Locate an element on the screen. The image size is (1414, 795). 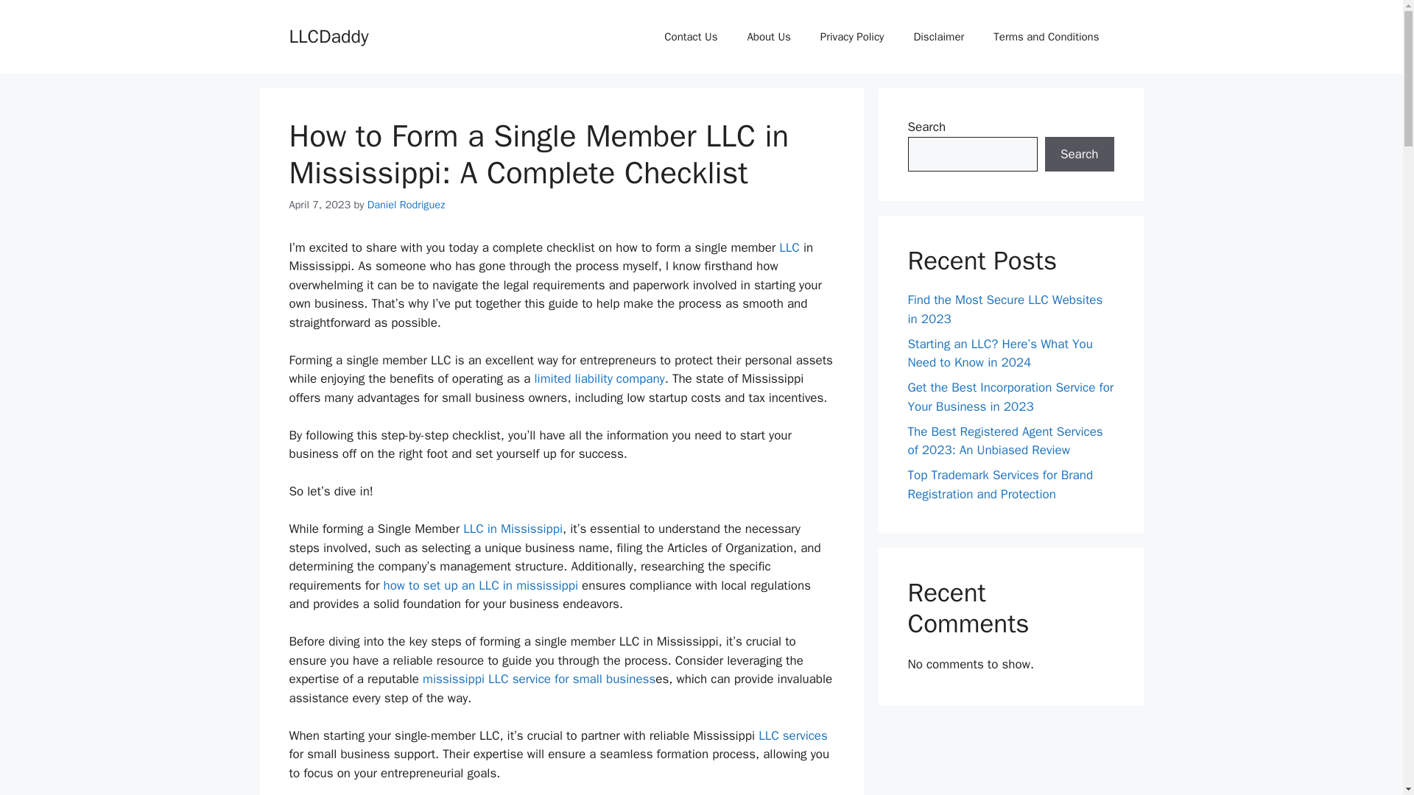
Expert-Approved Mississippi LLC Formation Companies for 2024 is located at coordinates (539, 679).